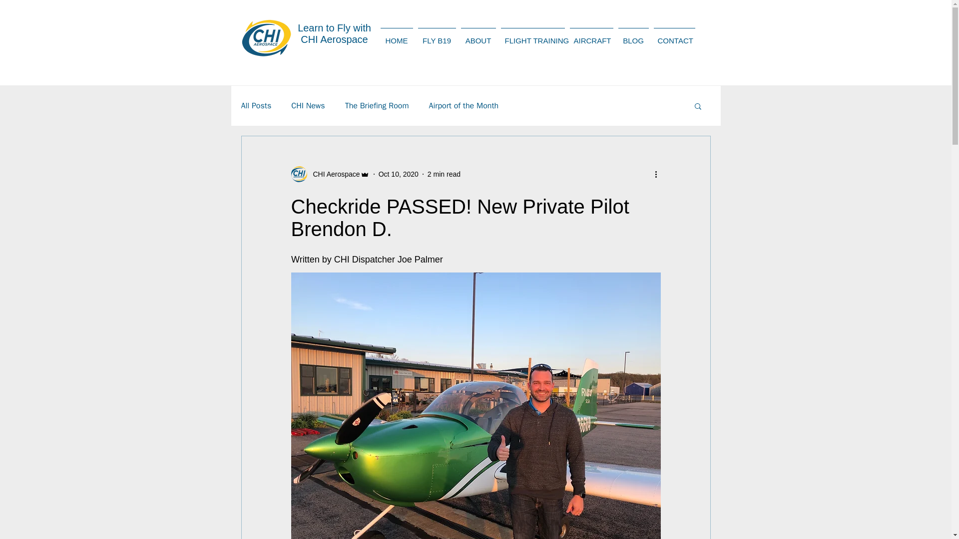 This screenshot has width=959, height=539. What do you see at coordinates (330, 174) in the screenshot?
I see `CHI Aerospace` at bounding box center [330, 174].